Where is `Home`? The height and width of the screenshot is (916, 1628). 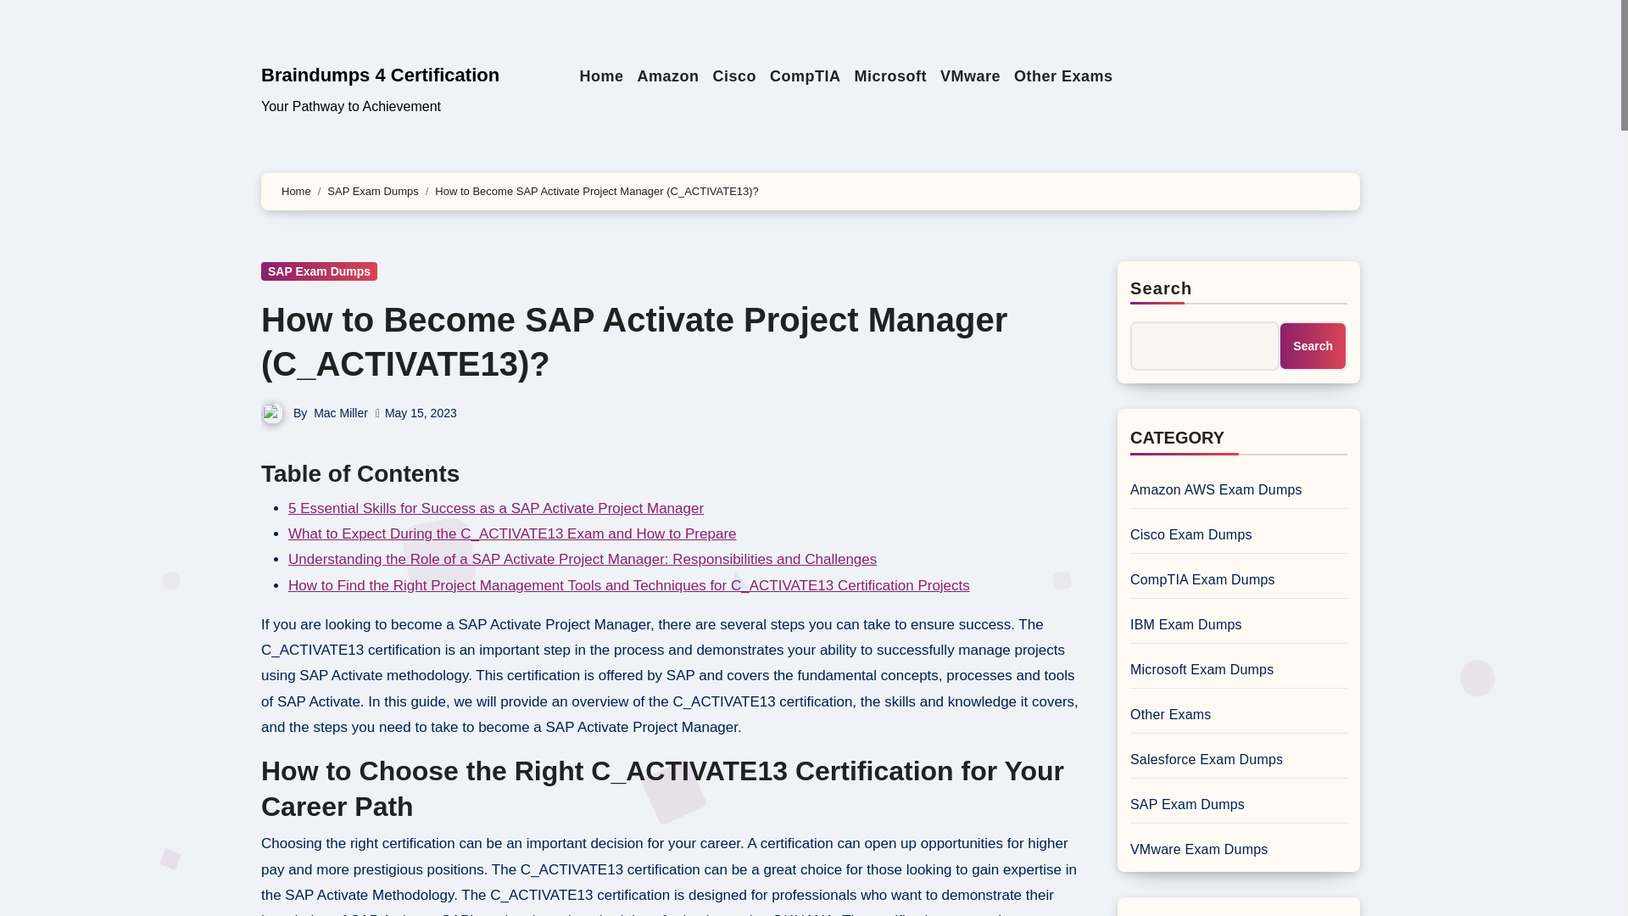 Home is located at coordinates (601, 76).